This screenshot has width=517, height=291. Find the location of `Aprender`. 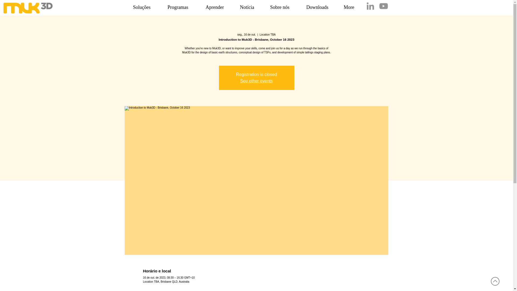

Aprender is located at coordinates (215, 7).